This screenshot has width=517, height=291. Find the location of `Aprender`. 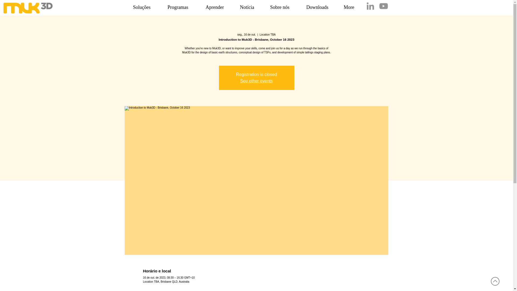

Aprender is located at coordinates (215, 7).